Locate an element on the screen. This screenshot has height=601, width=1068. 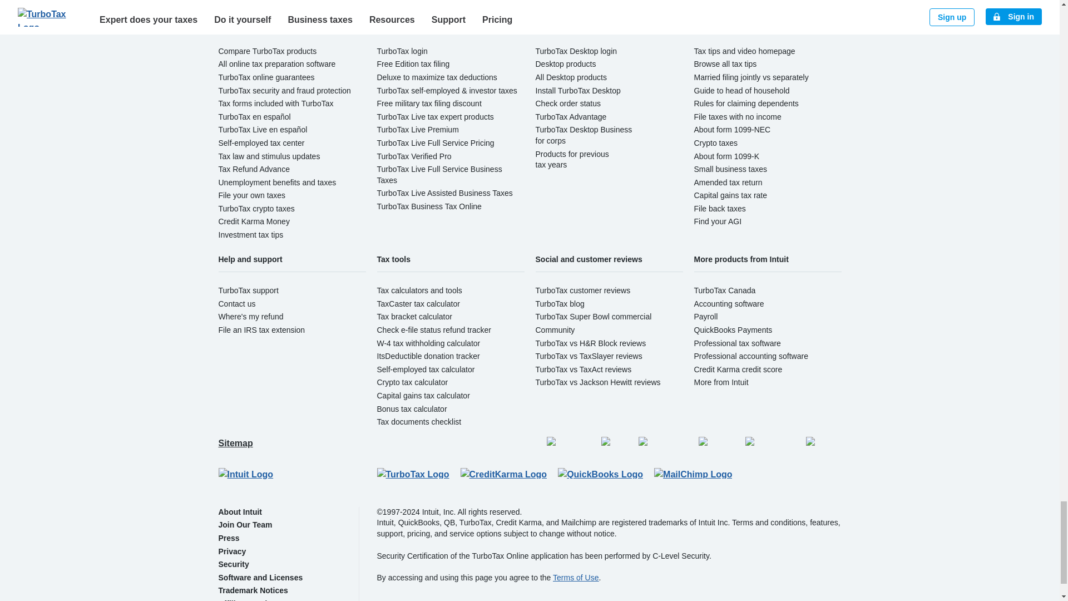
Deluxe to maximize tax deductions is located at coordinates (437, 77).